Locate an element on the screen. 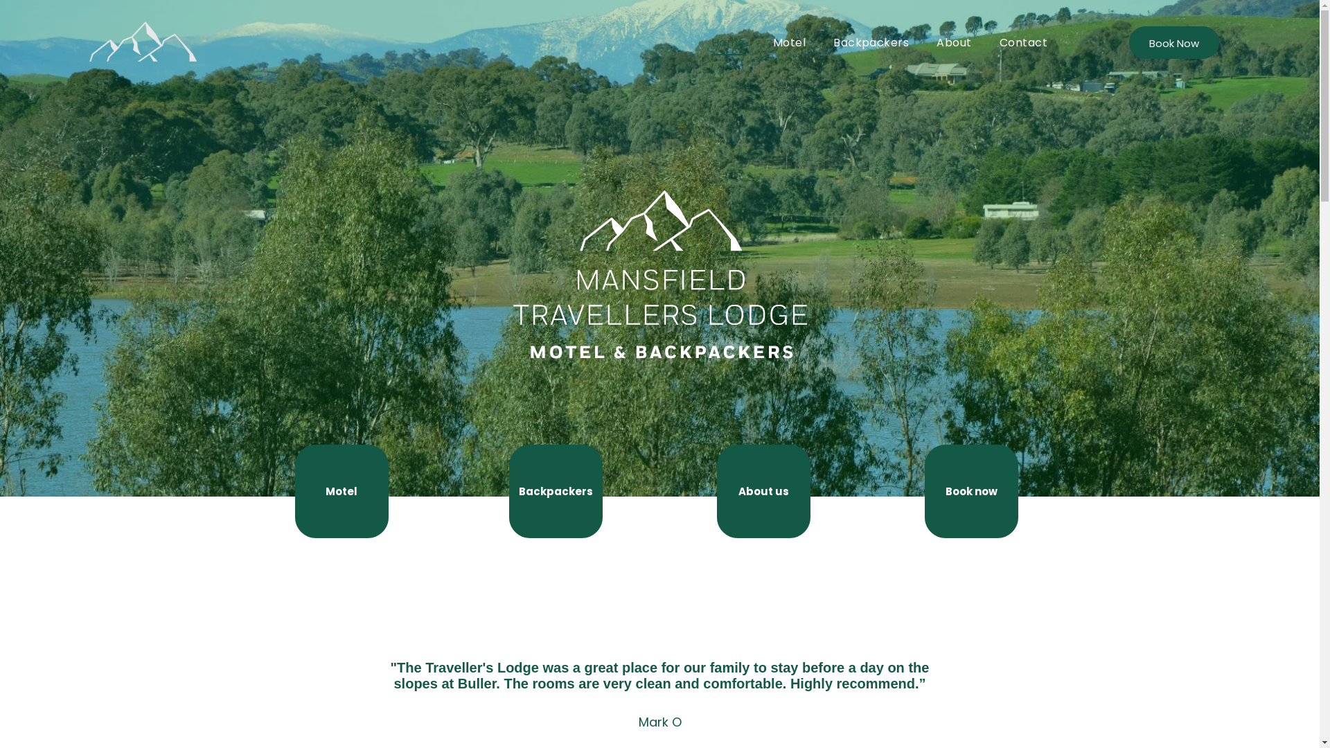  Motel is located at coordinates (342, 492).